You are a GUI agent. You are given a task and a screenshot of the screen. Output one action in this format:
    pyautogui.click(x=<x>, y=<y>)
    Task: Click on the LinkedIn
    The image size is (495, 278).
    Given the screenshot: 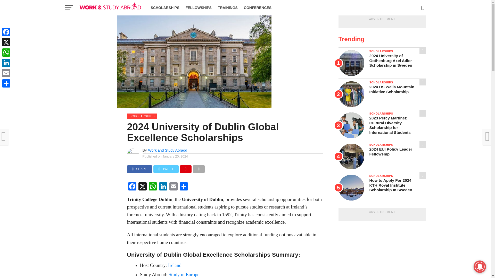 What is the action you would take?
    pyautogui.click(x=163, y=187)
    